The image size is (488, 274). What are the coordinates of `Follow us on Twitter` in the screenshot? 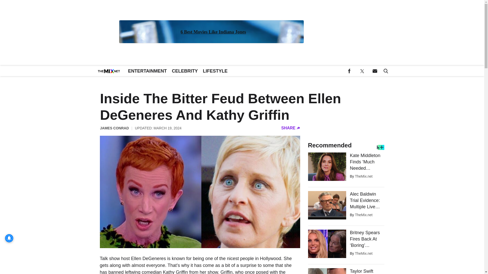 It's located at (362, 71).